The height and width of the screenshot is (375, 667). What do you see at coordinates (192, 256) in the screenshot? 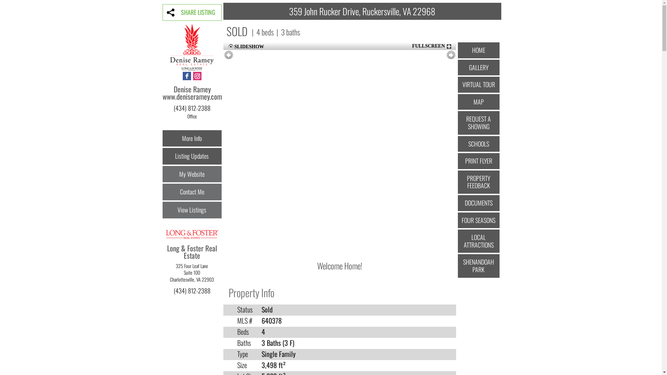
I see `Long & Foster Real Estate` at bounding box center [192, 256].